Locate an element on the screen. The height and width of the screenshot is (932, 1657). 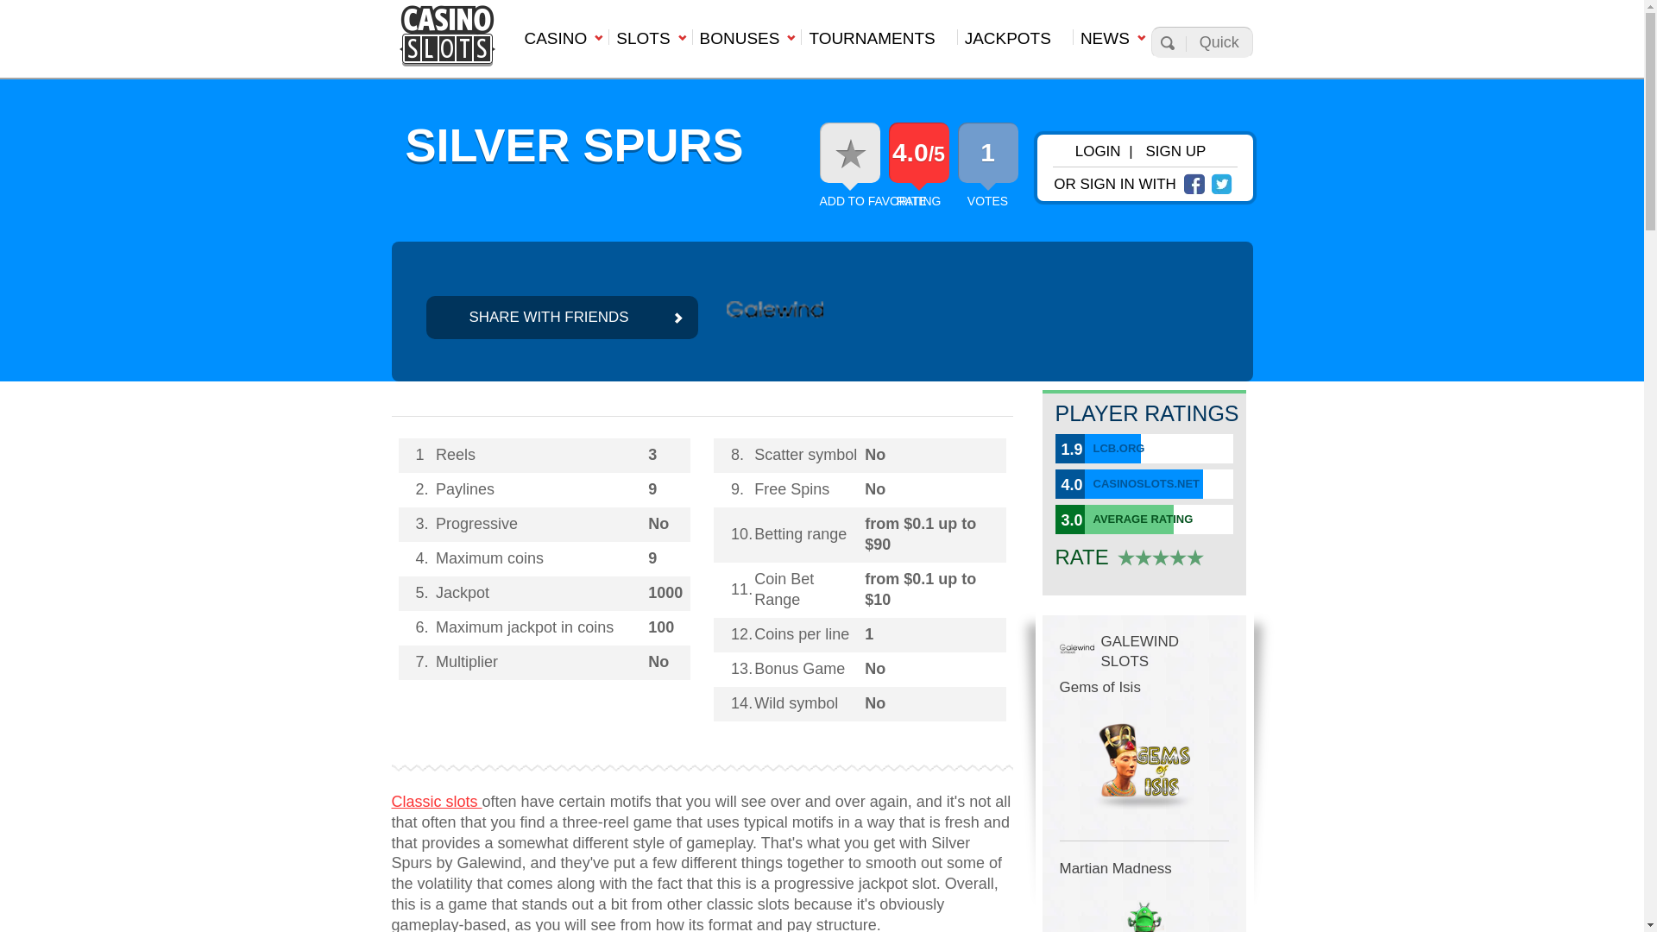
JACKPOTS is located at coordinates (1015, 43).